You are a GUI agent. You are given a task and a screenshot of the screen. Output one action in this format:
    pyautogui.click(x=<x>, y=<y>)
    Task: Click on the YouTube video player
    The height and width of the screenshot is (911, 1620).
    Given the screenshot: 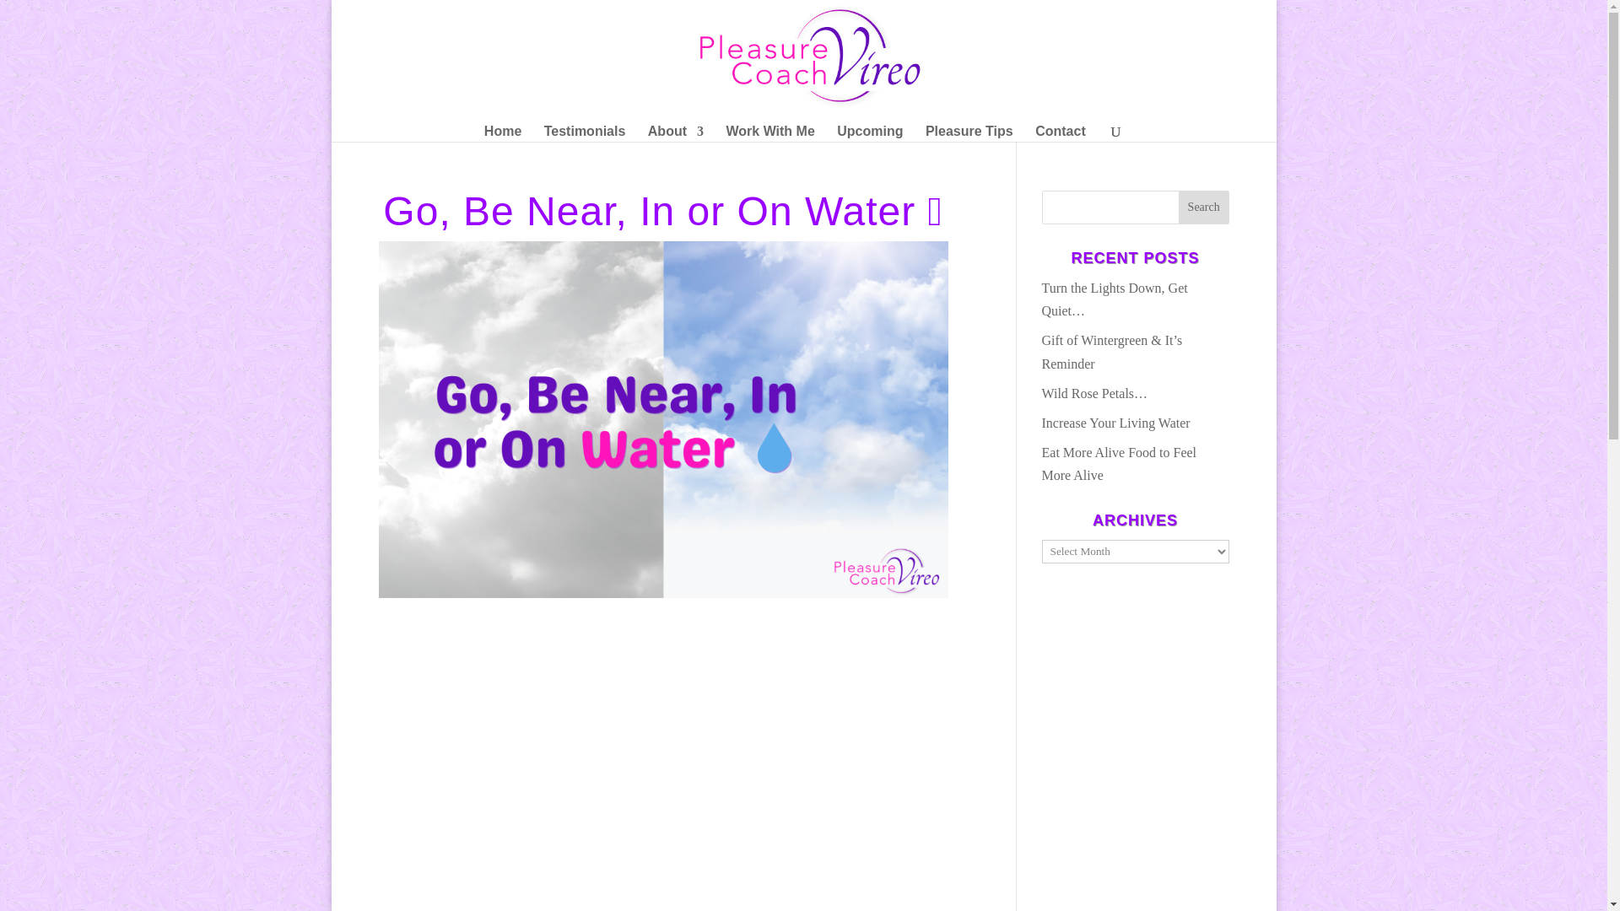 What is the action you would take?
    pyautogui.click(x=662, y=777)
    